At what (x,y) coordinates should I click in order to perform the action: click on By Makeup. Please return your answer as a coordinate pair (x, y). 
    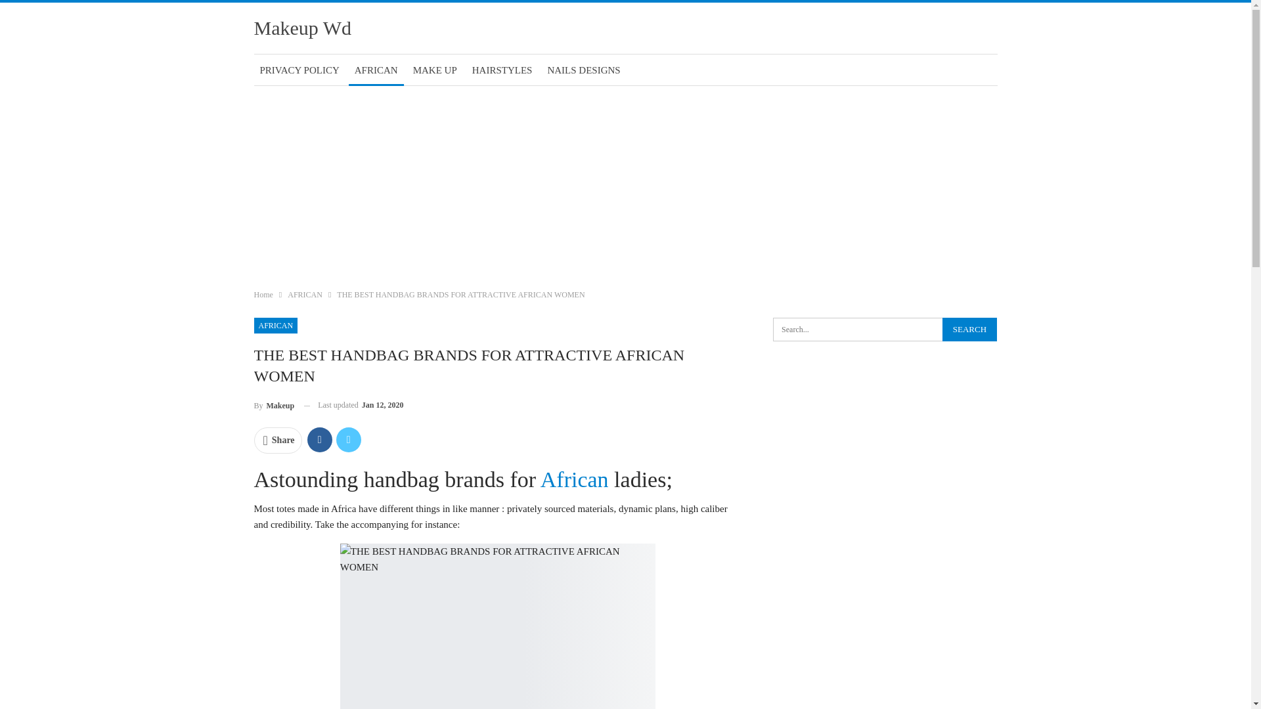
    Looking at the image, I should click on (273, 404).